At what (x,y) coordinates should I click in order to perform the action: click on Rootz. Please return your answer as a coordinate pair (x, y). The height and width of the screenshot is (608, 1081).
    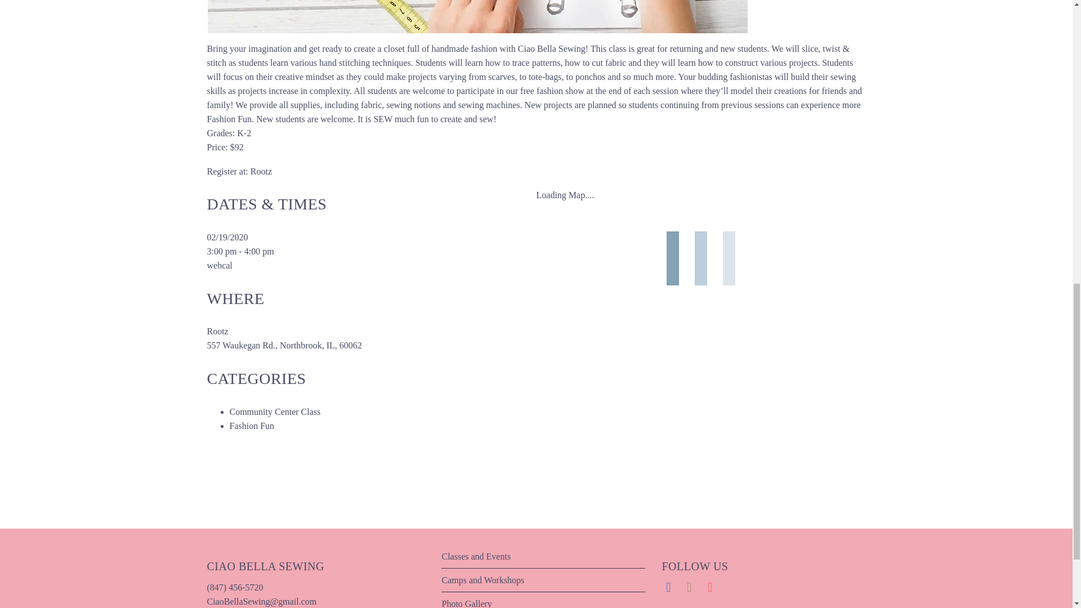
    Looking at the image, I should click on (217, 331).